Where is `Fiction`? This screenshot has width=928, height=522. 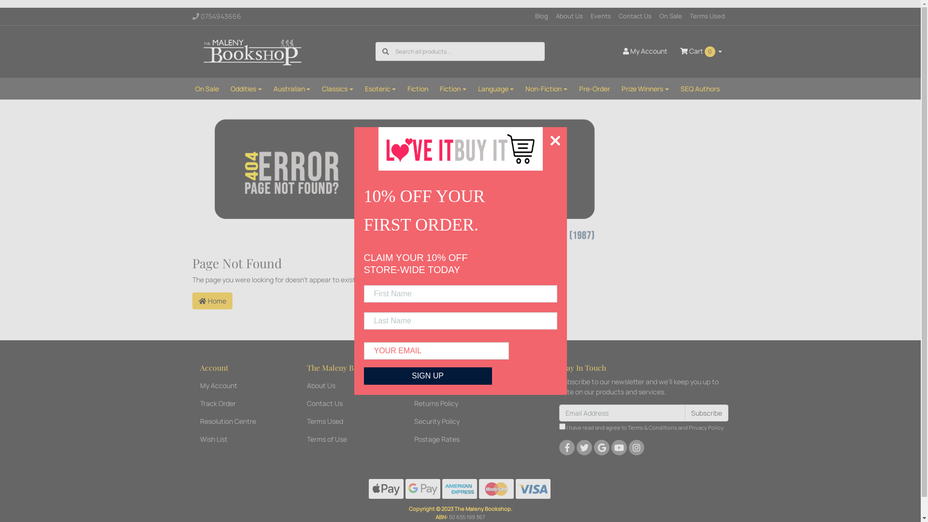 Fiction is located at coordinates (418, 89).